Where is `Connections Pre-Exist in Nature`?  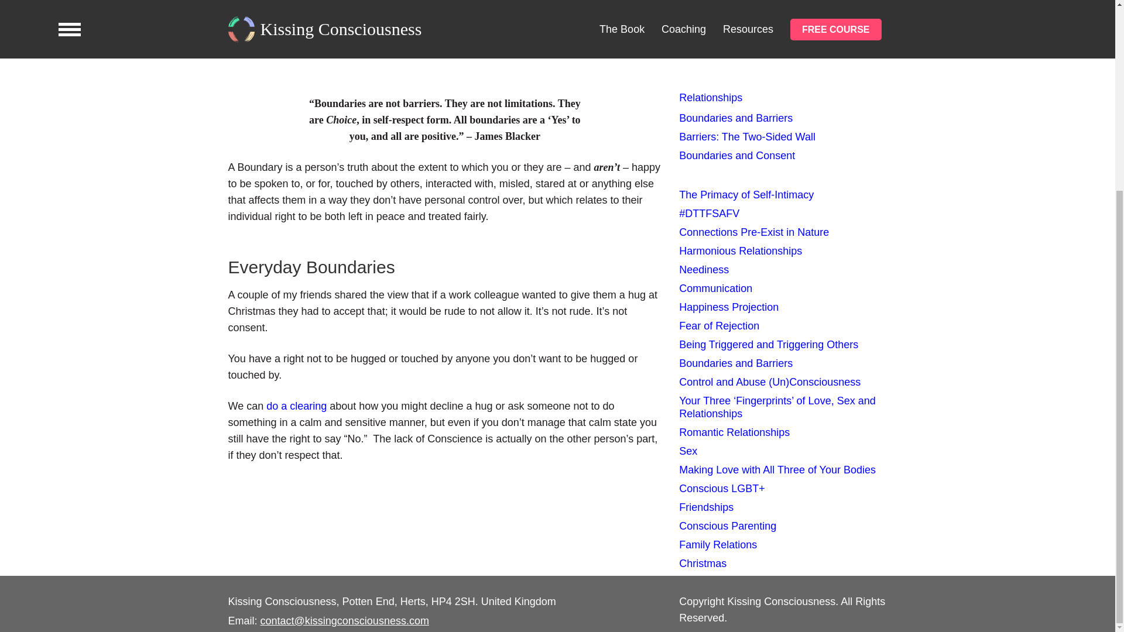 Connections Pre-Exist in Nature is located at coordinates (754, 232).